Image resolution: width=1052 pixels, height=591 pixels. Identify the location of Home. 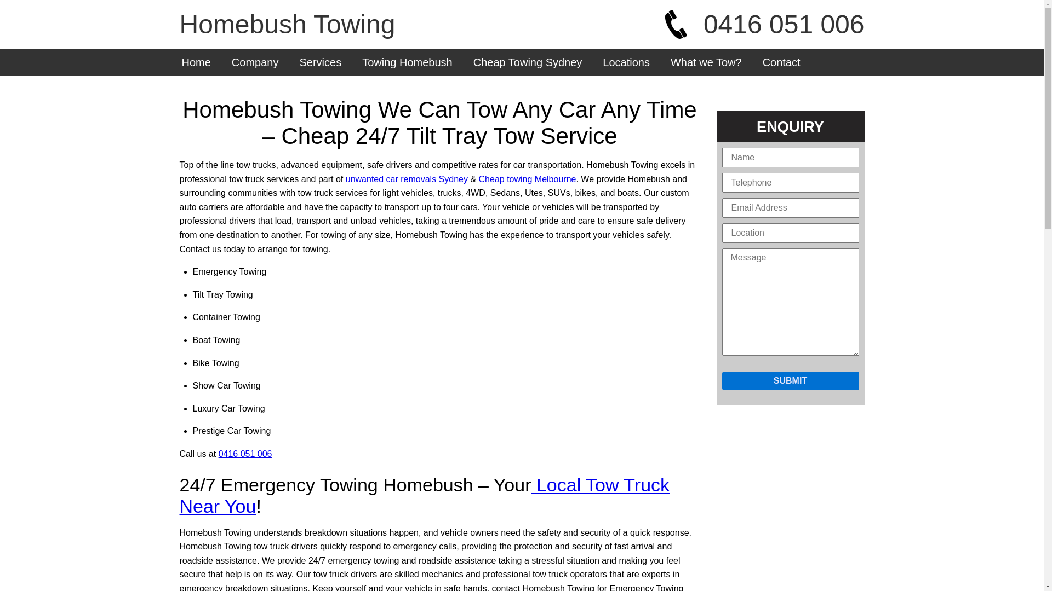
(196, 62).